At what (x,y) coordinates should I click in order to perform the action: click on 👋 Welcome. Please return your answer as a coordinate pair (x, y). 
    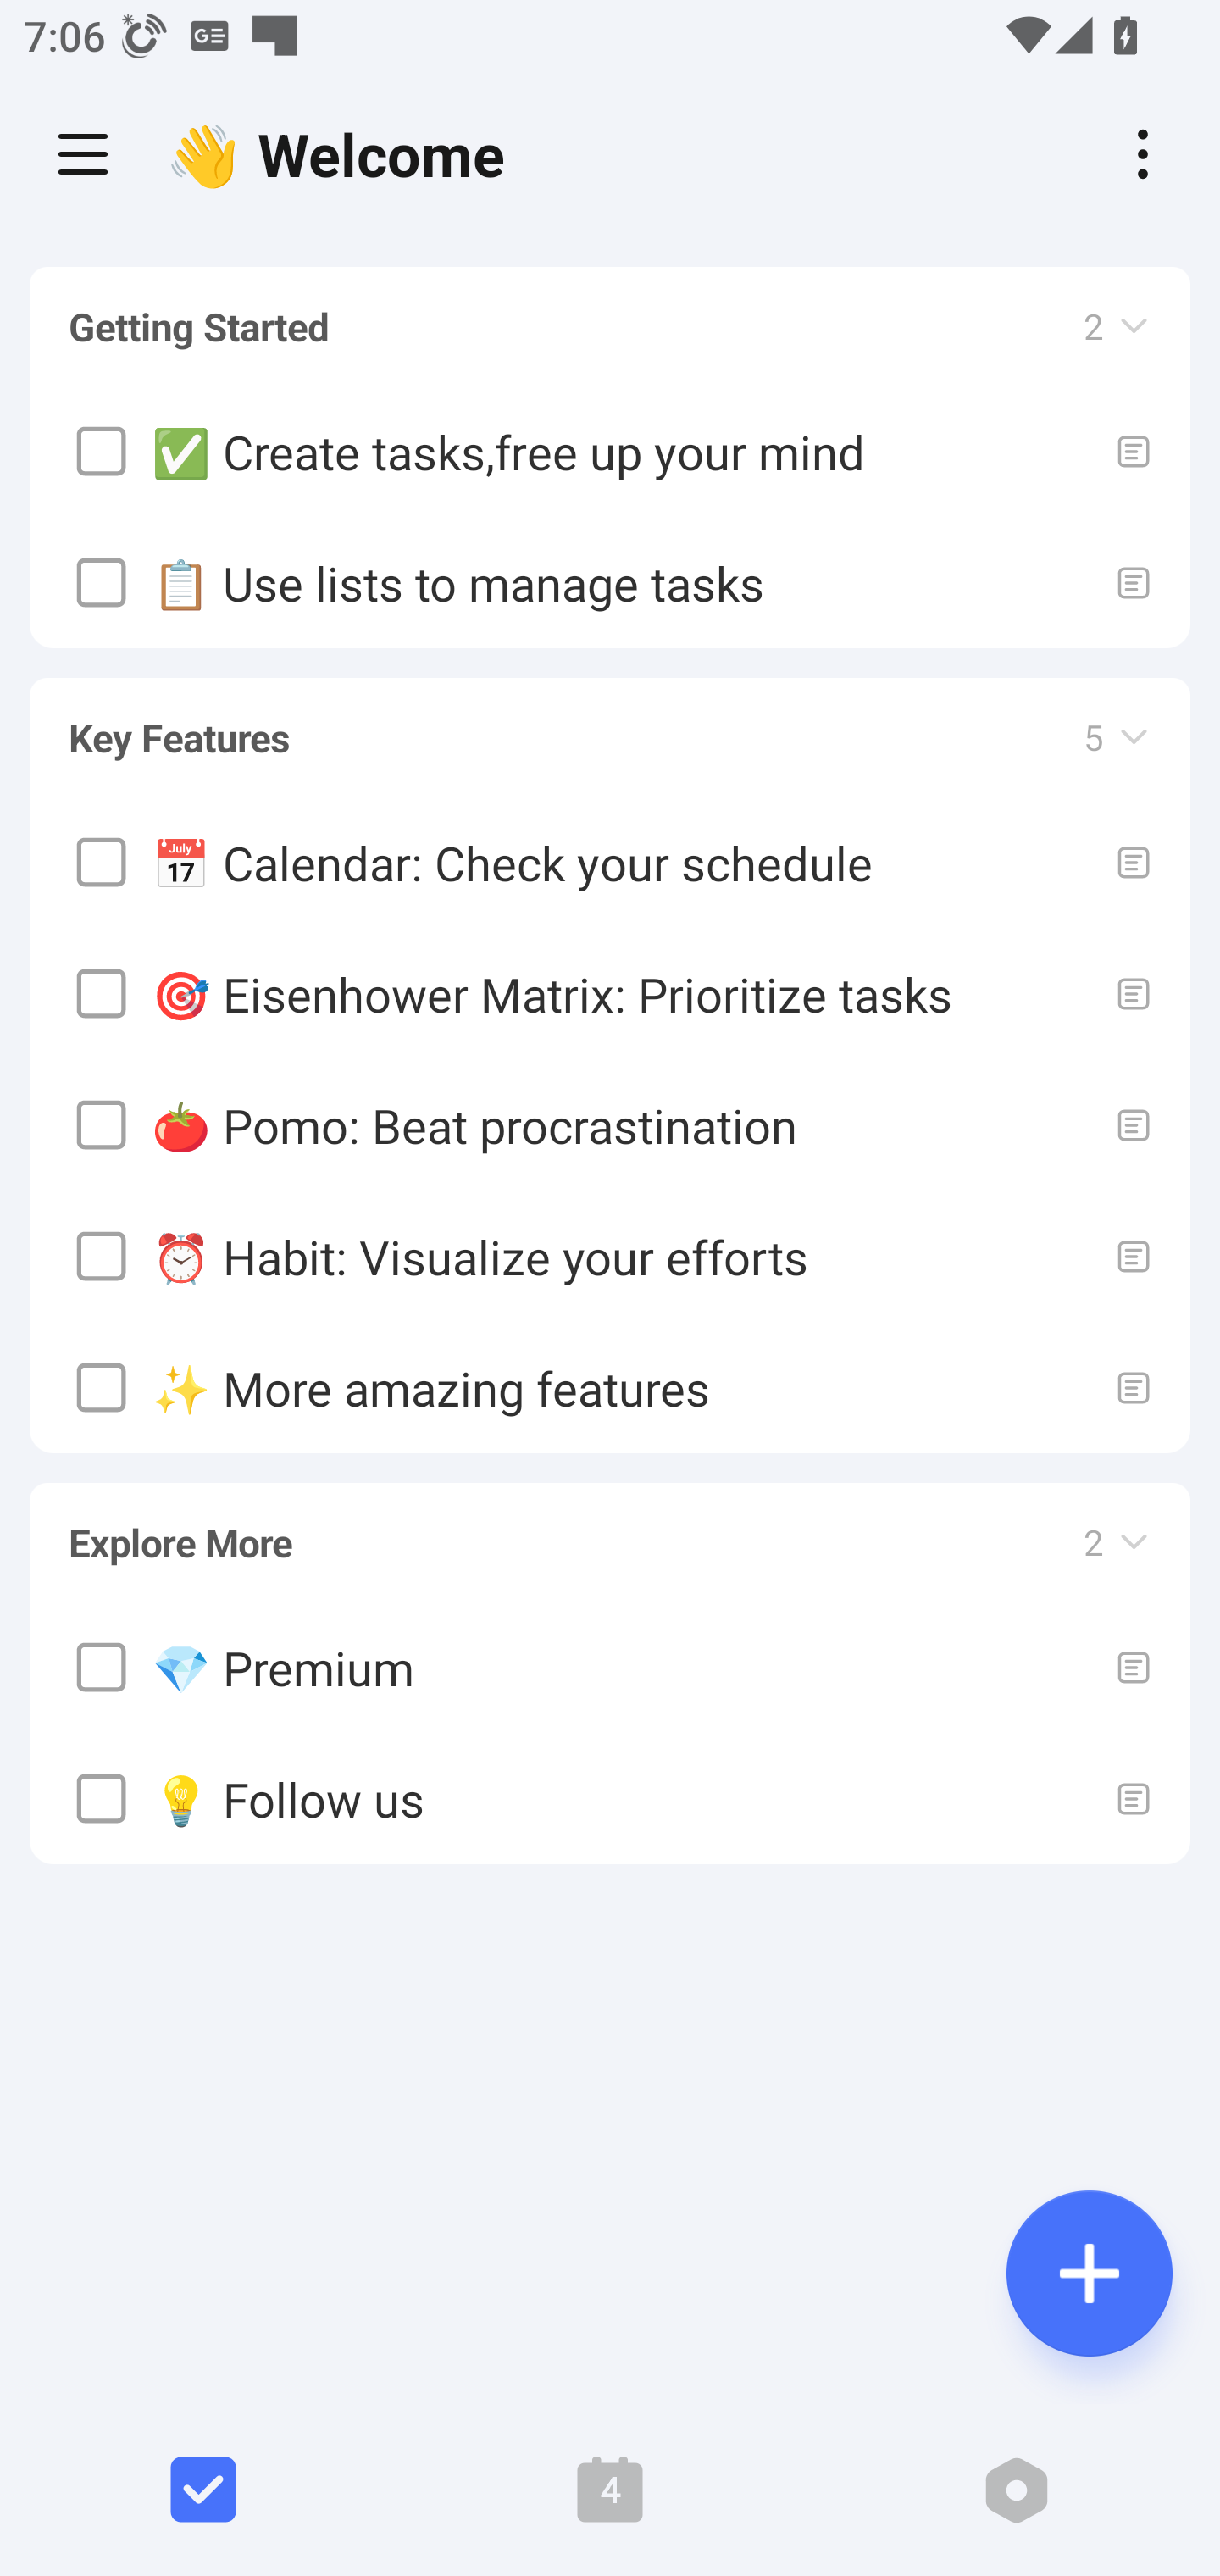
    Looking at the image, I should click on (344, 154).